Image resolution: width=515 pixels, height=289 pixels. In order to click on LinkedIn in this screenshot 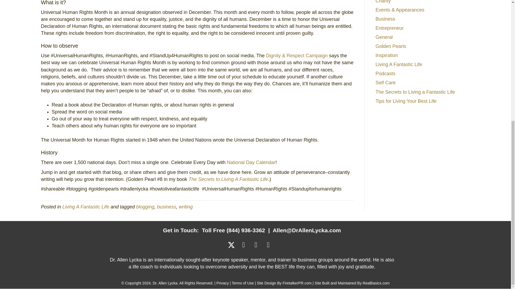, I will do `click(244, 245)`.